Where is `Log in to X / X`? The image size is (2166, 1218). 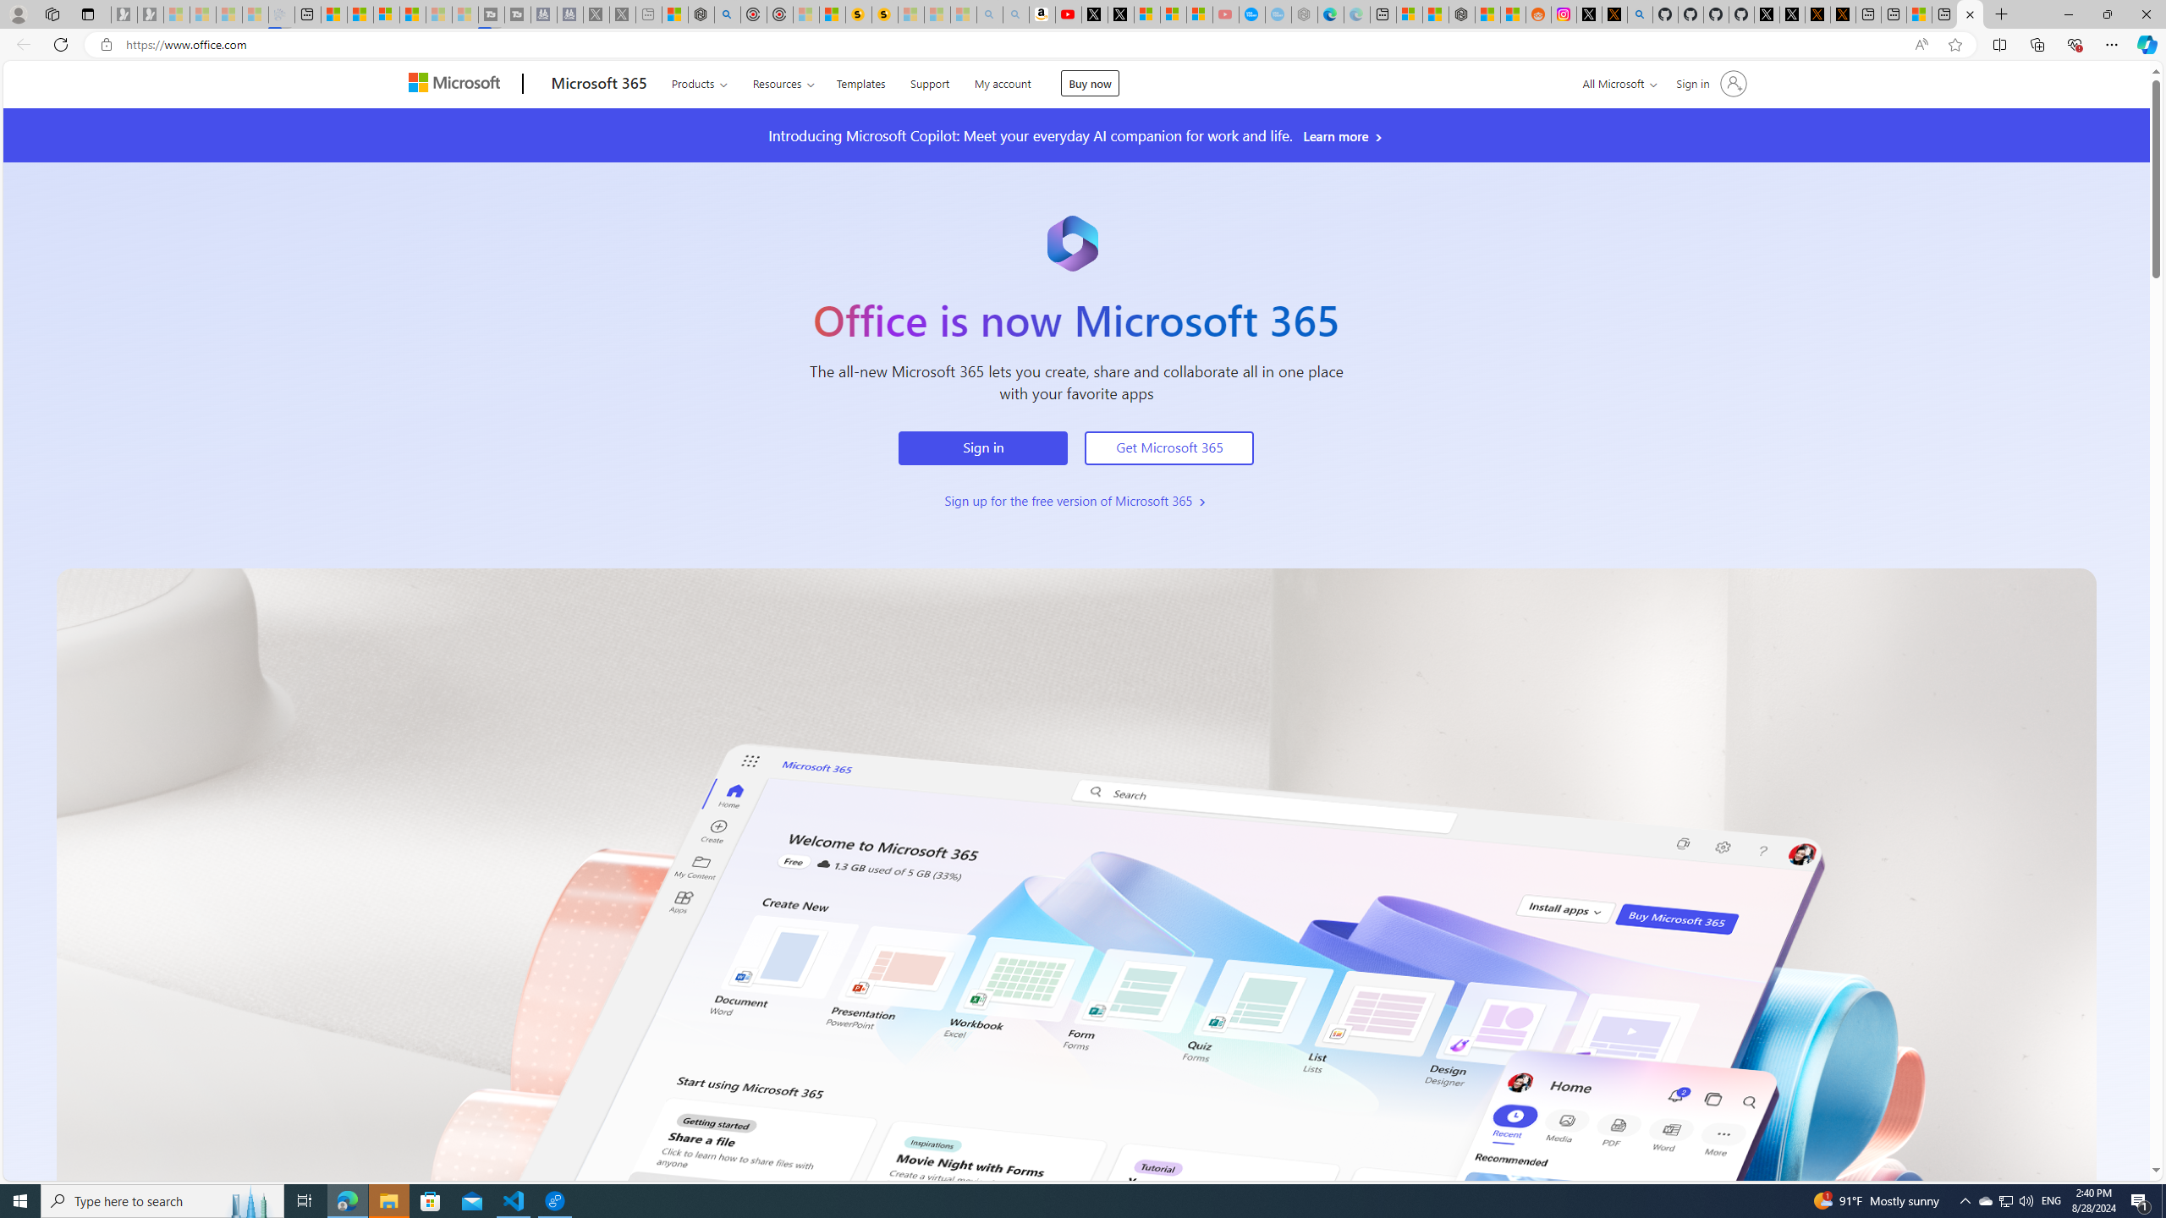
Log in to X / X is located at coordinates (1590, 14).